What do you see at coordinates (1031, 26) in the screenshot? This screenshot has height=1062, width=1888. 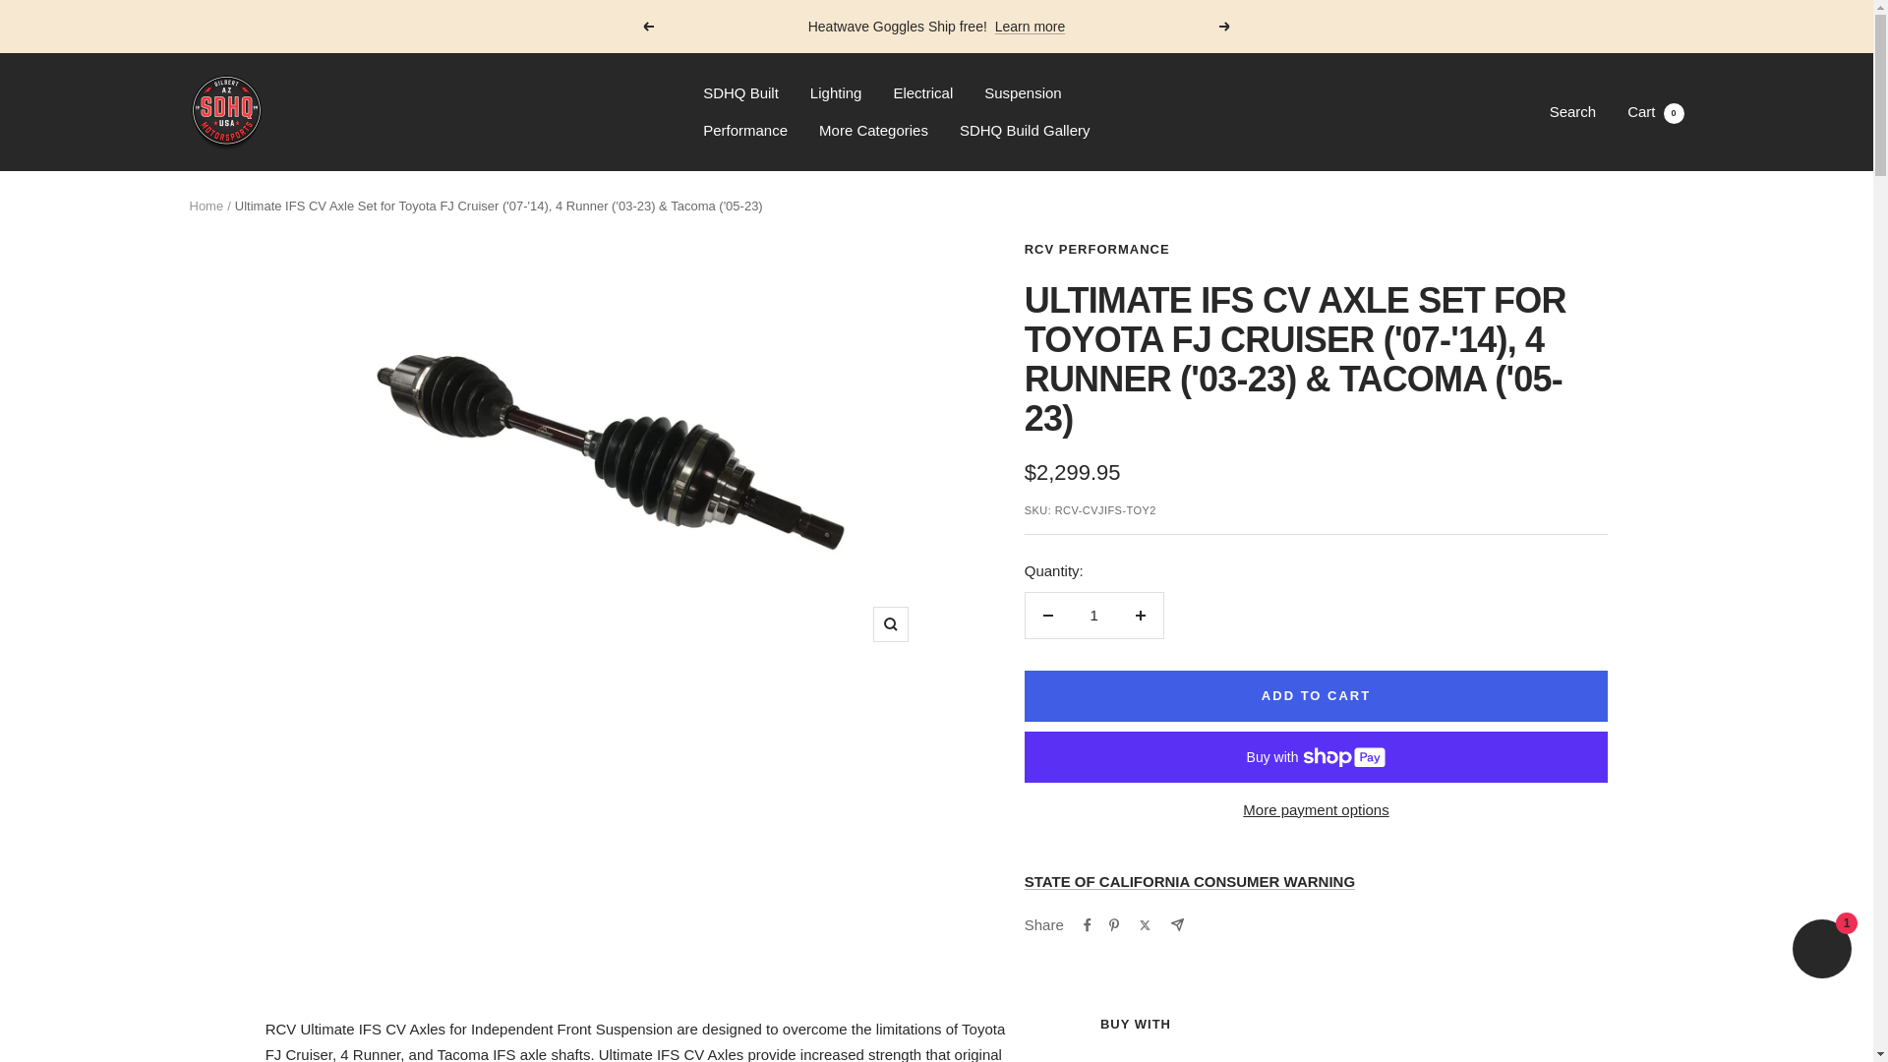 I see `Increase quantity` at bounding box center [1031, 26].